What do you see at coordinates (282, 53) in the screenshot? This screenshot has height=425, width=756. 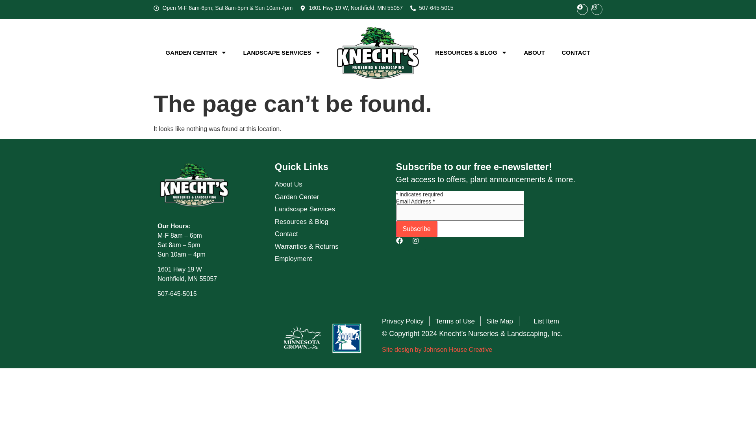 I see `LANDSCAPE SERVICES` at bounding box center [282, 53].